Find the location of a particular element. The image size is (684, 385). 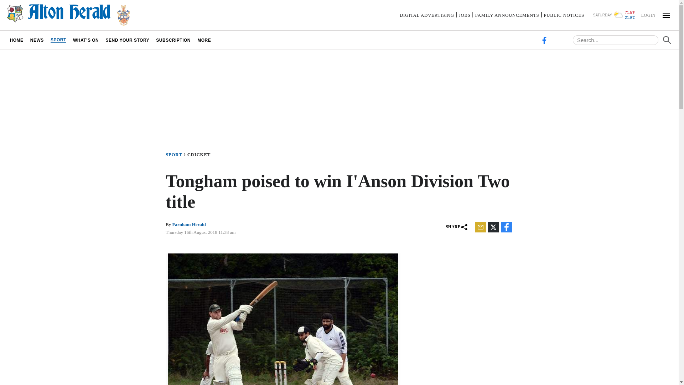

LOGIN is located at coordinates (648, 15).